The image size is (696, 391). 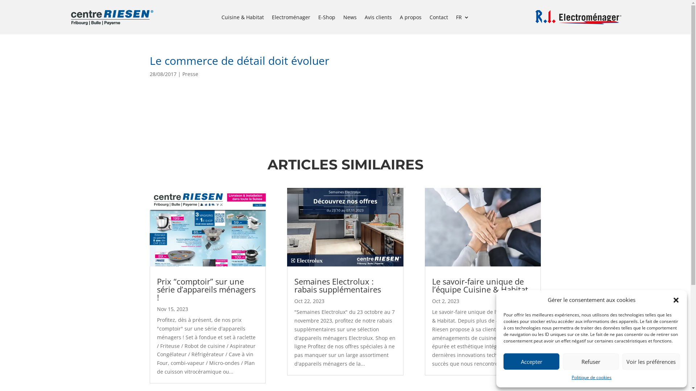 What do you see at coordinates (378, 19) in the screenshot?
I see `Avis clients` at bounding box center [378, 19].